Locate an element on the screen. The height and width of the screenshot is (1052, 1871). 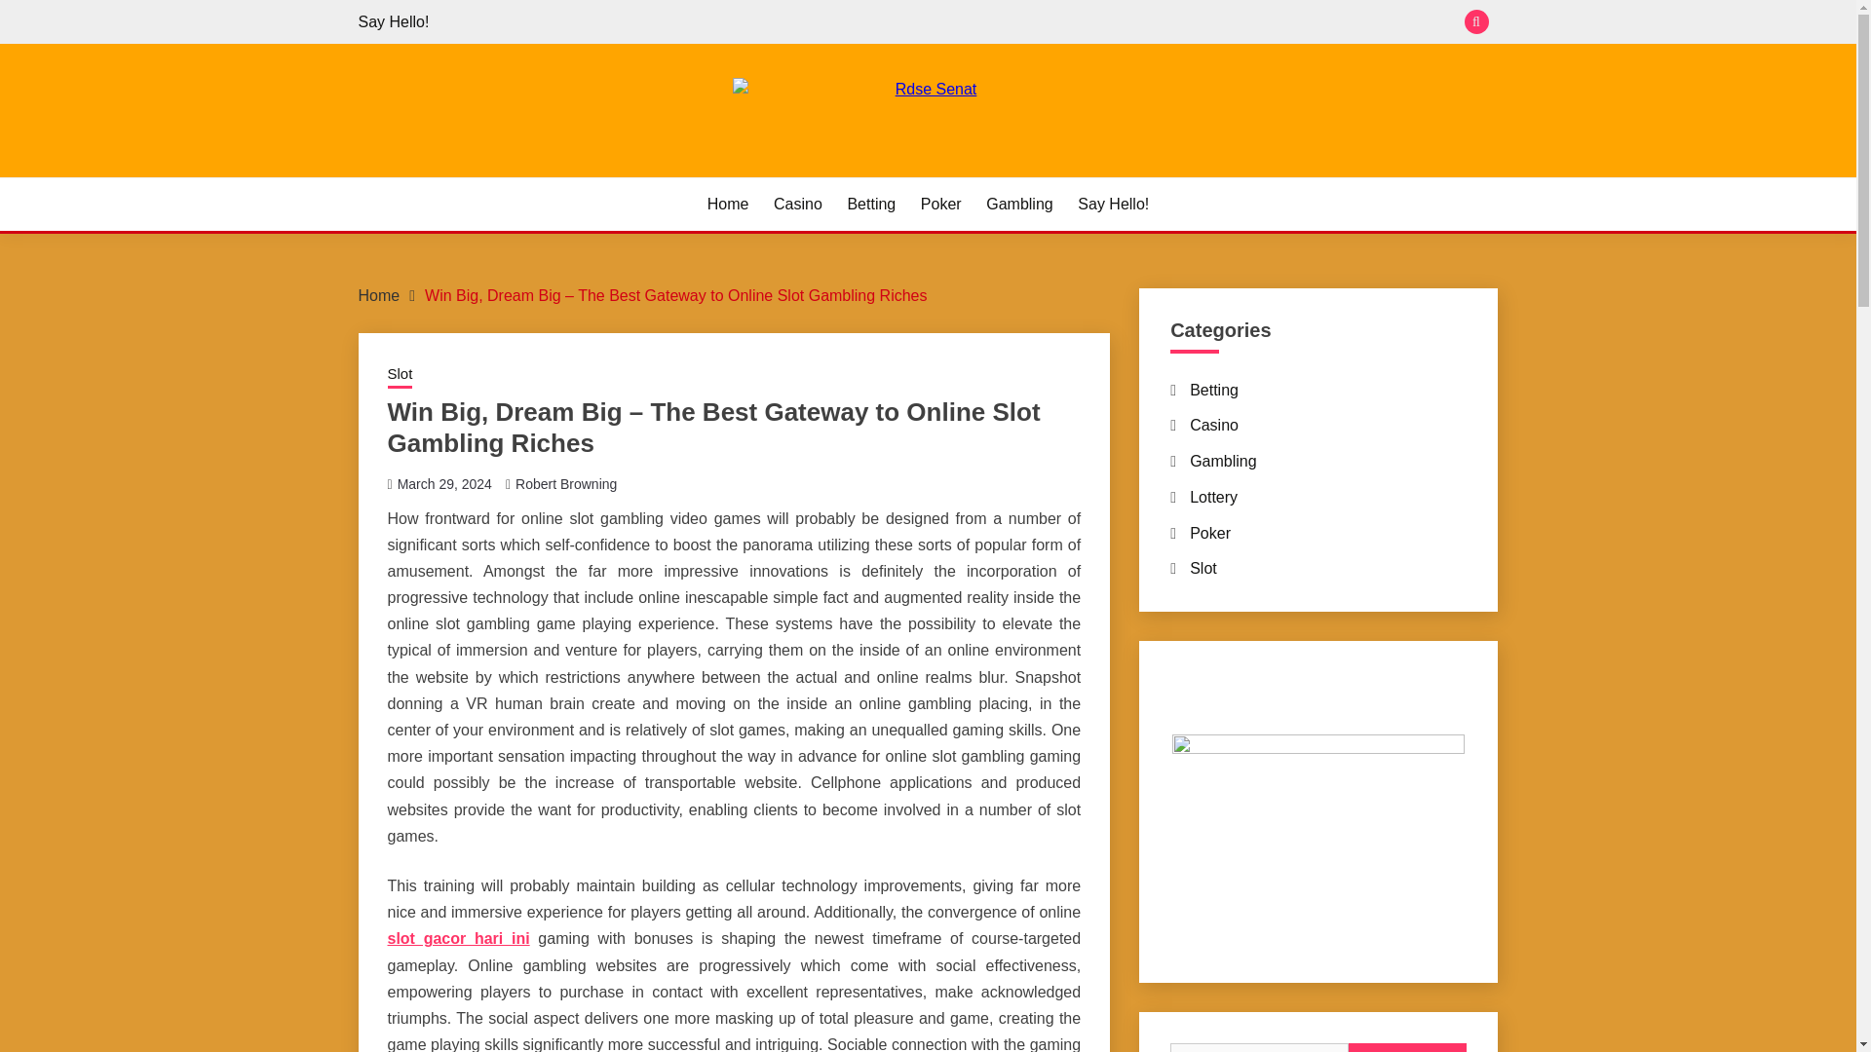
Search is located at coordinates (1407, 1048).